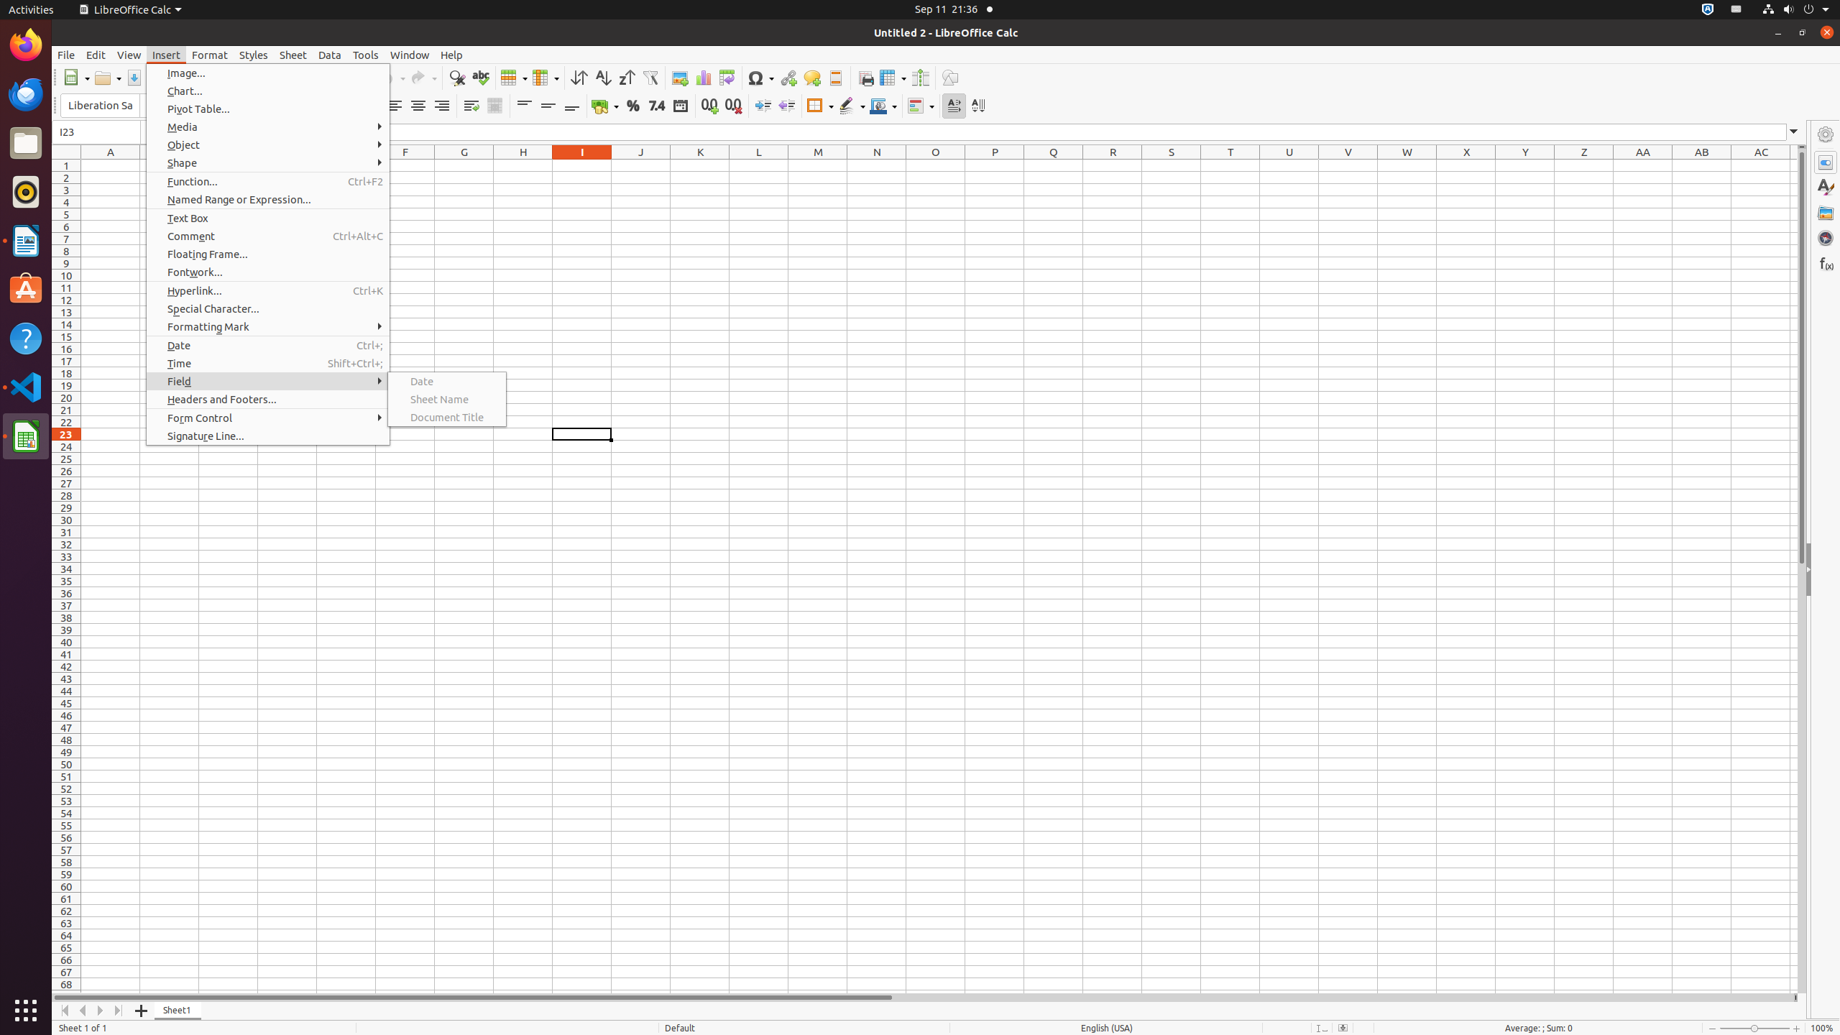 The image size is (1840, 1035). I want to click on Pivot Table, so click(727, 78).